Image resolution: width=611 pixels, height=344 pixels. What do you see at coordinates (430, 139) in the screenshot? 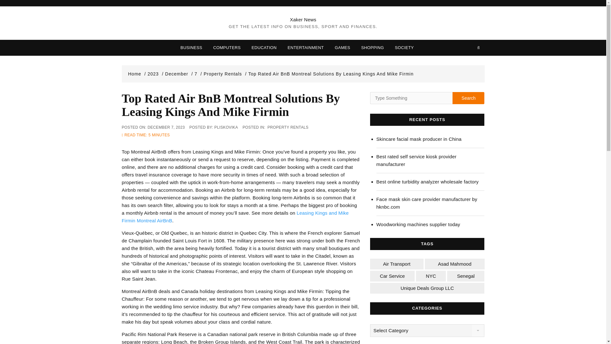
I see `Skincare facial mask producer in China` at bounding box center [430, 139].